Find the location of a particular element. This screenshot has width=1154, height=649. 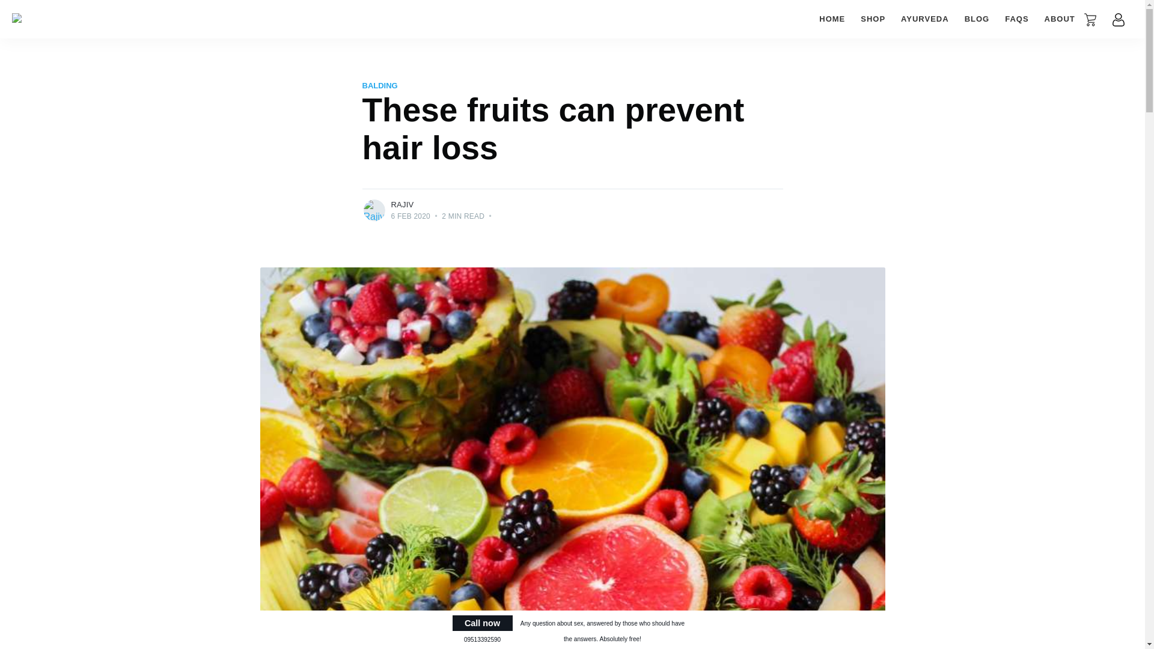

BALDING is located at coordinates (379, 85).